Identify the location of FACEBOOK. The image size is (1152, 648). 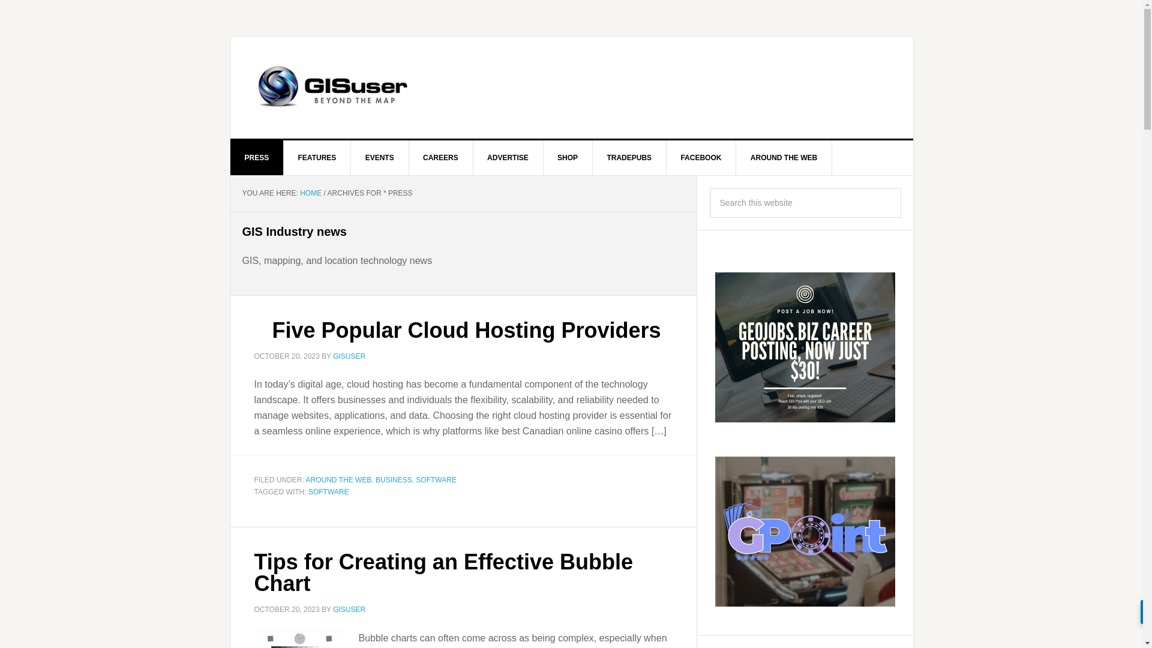
(701, 157).